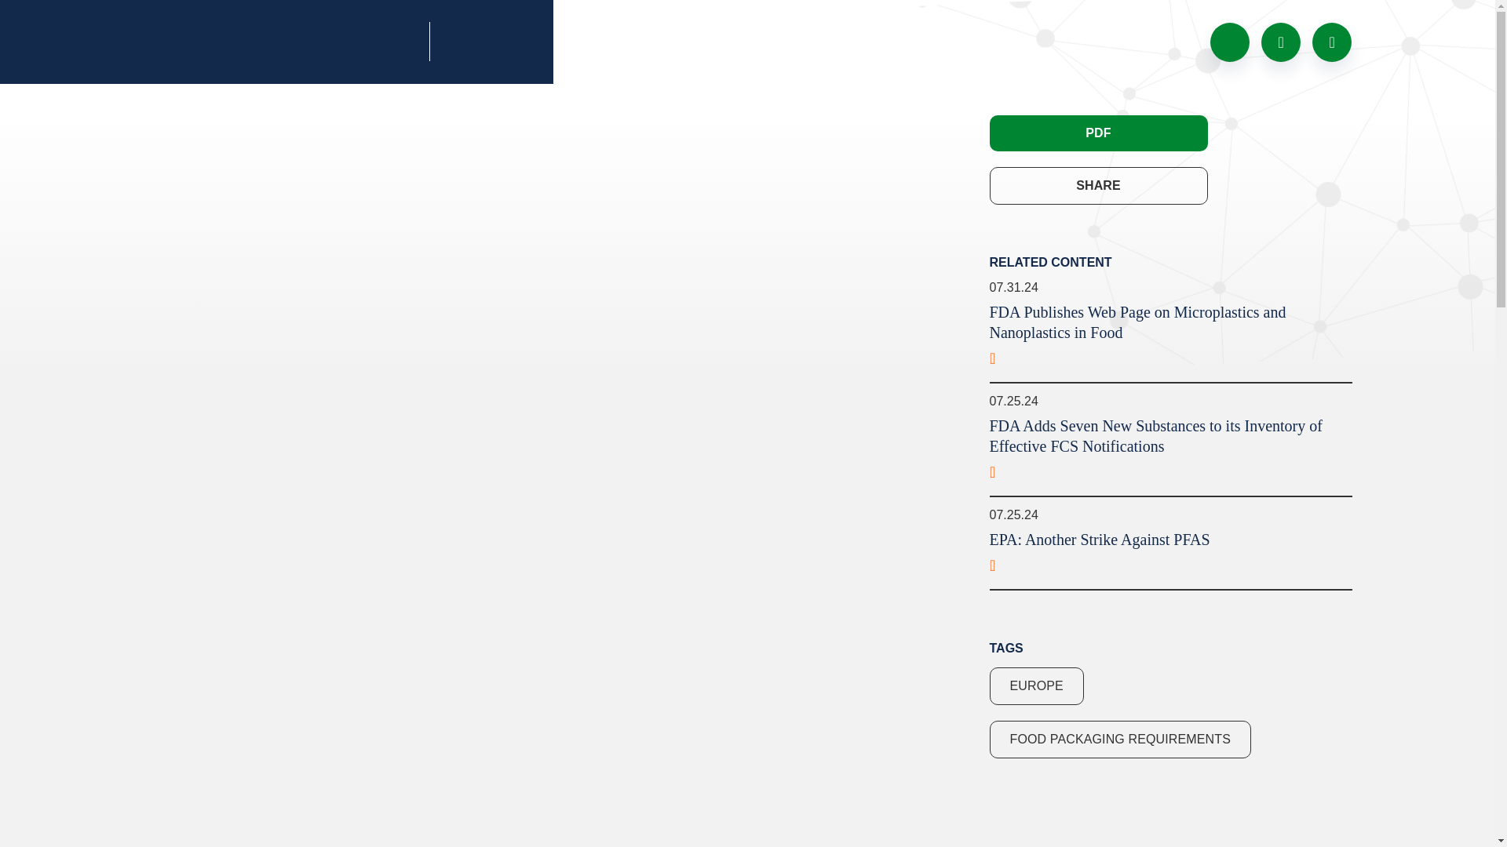 The width and height of the screenshot is (1507, 847). What do you see at coordinates (1097, 133) in the screenshot?
I see `PDF` at bounding box center [1097, 133].